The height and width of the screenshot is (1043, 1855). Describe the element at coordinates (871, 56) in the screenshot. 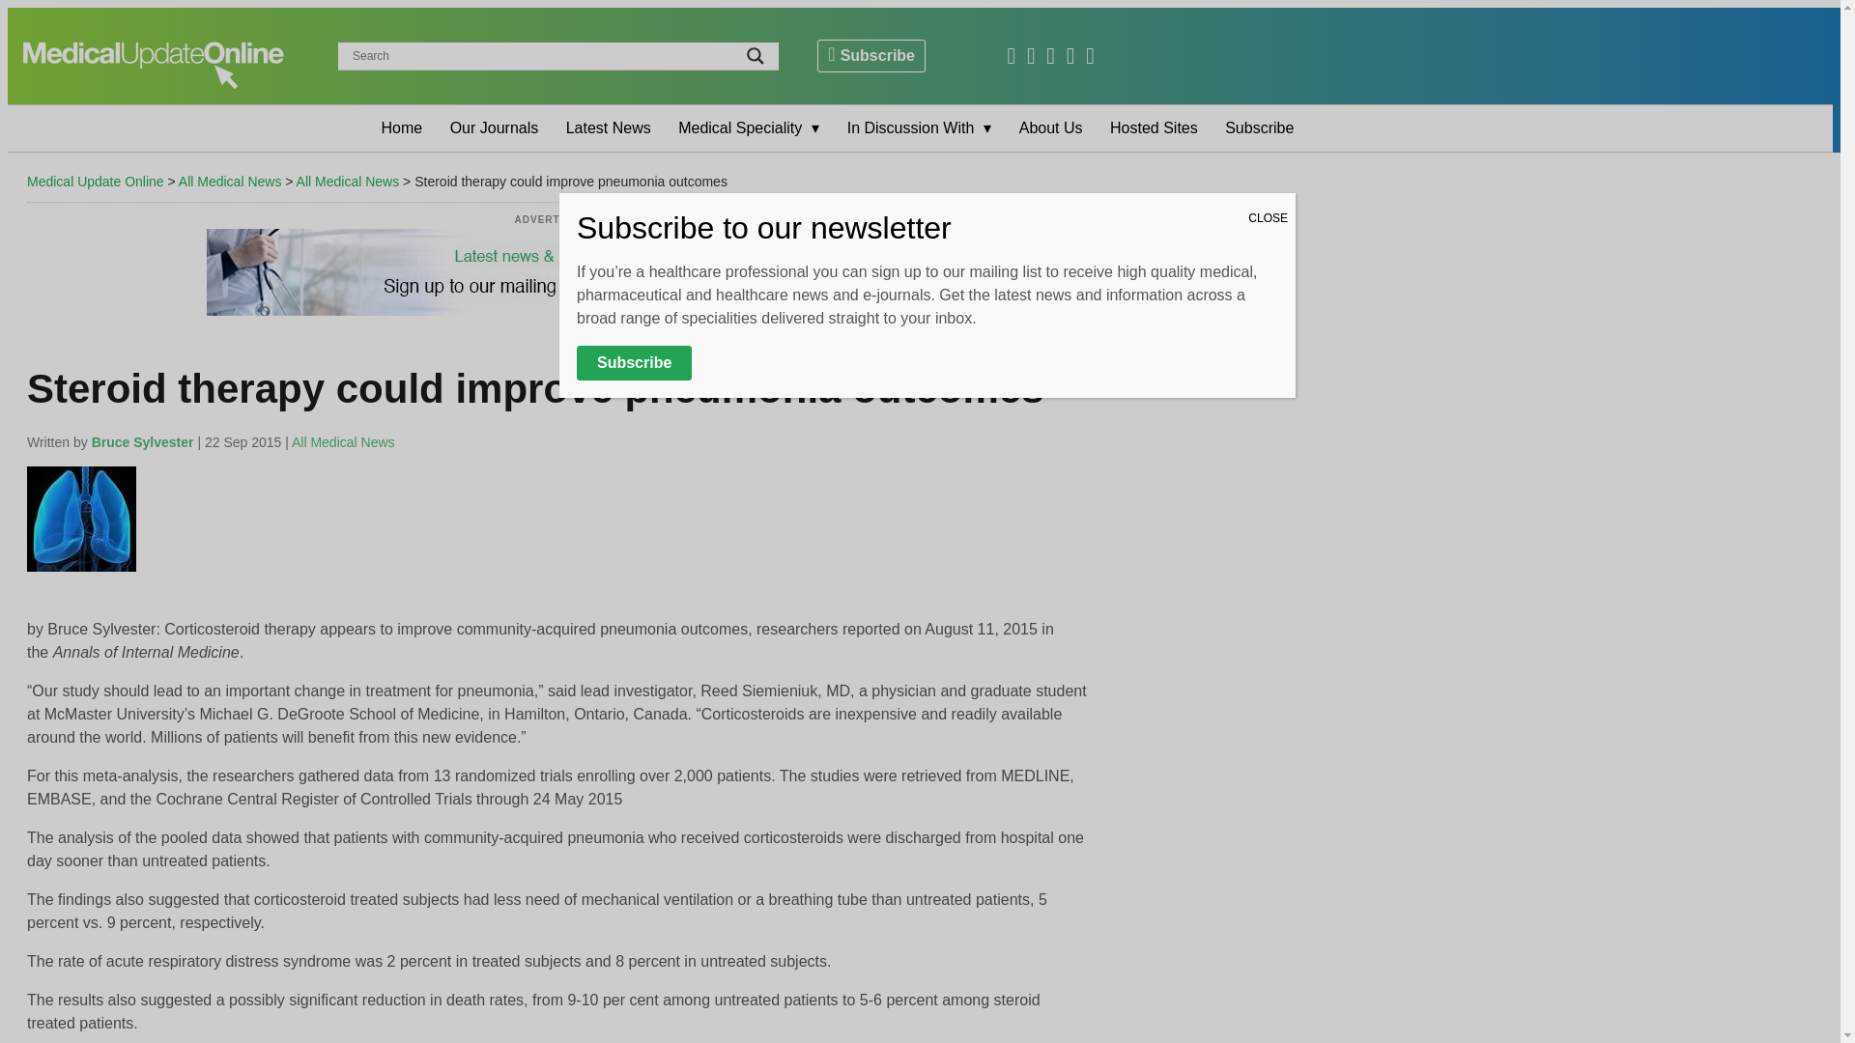

I see `Subscribe` at that location.